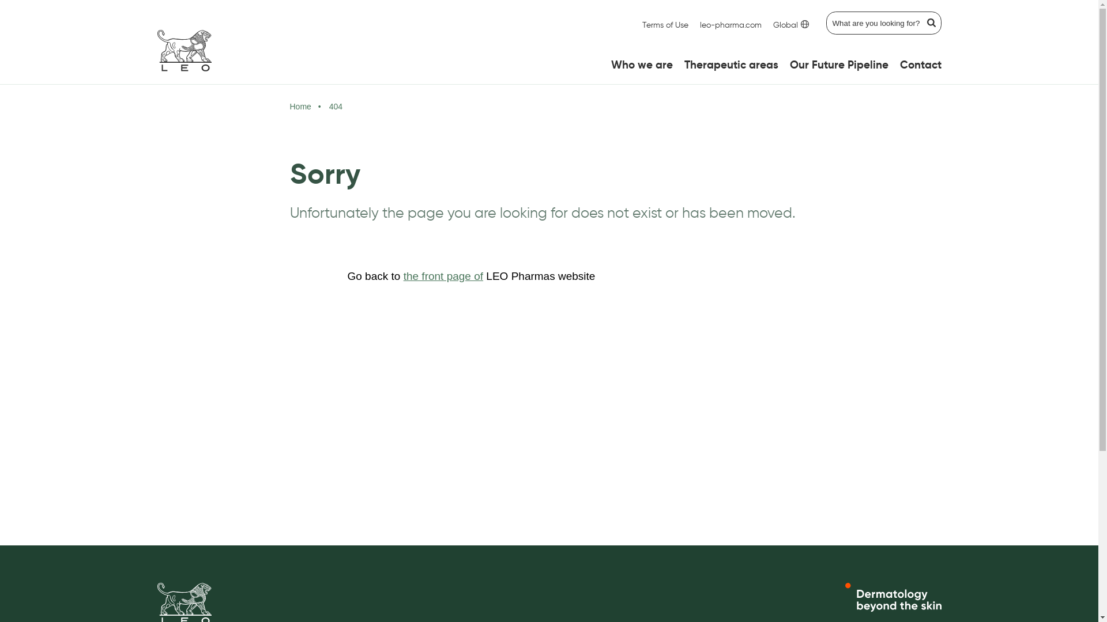 This screenshot has height=622, width=1107. I want to click on -, so click(184, 51).